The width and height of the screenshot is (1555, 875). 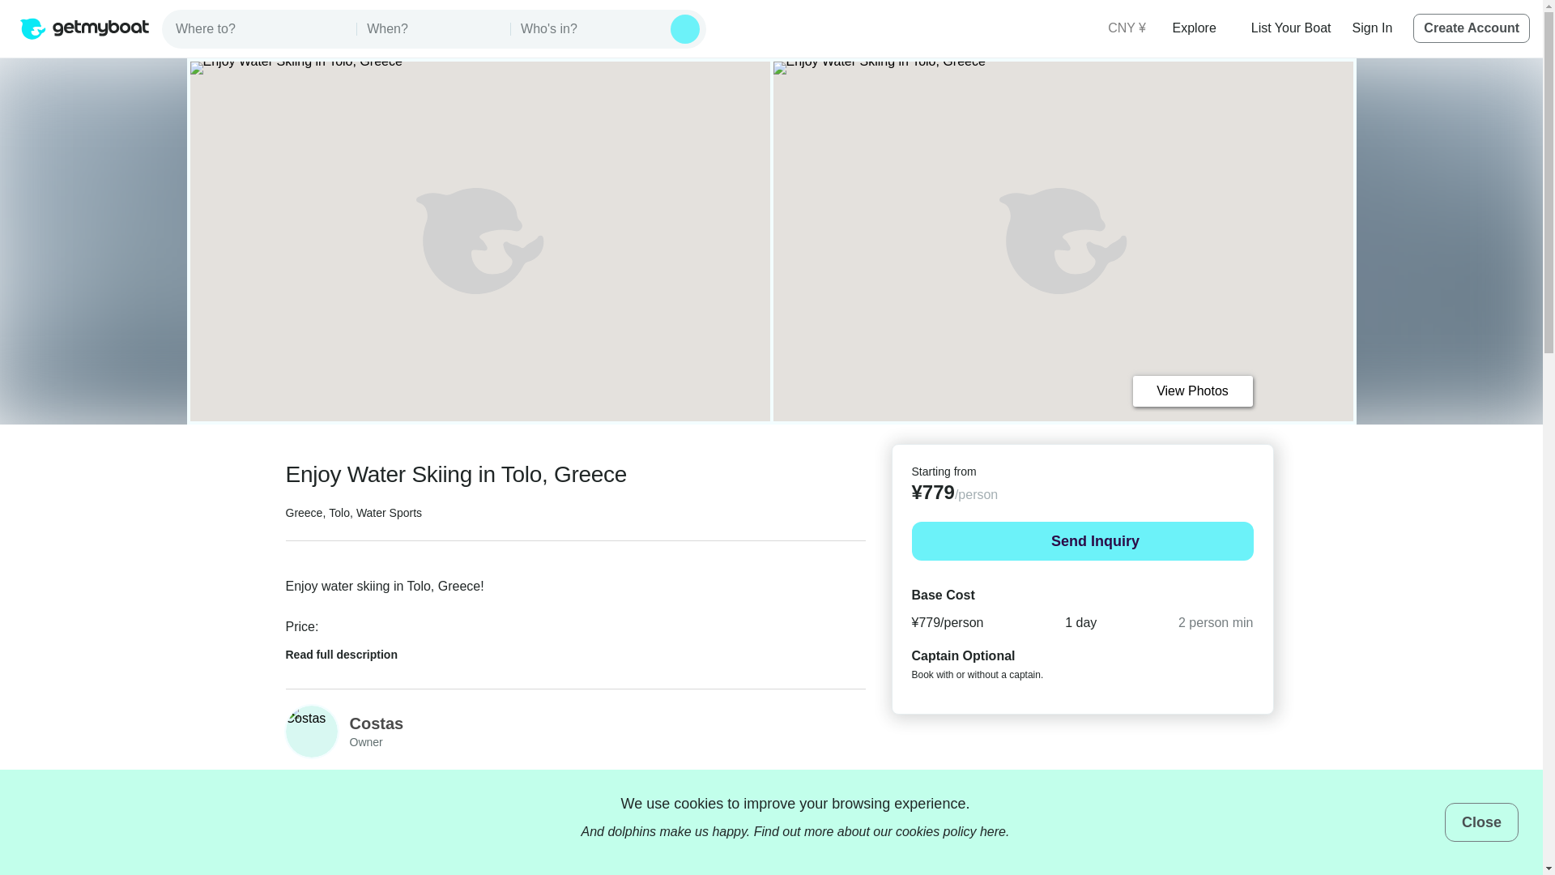 What do you see at coordinates (303, 513) in the screenshot?
I see `Greece` at bounding box center [303, 513].